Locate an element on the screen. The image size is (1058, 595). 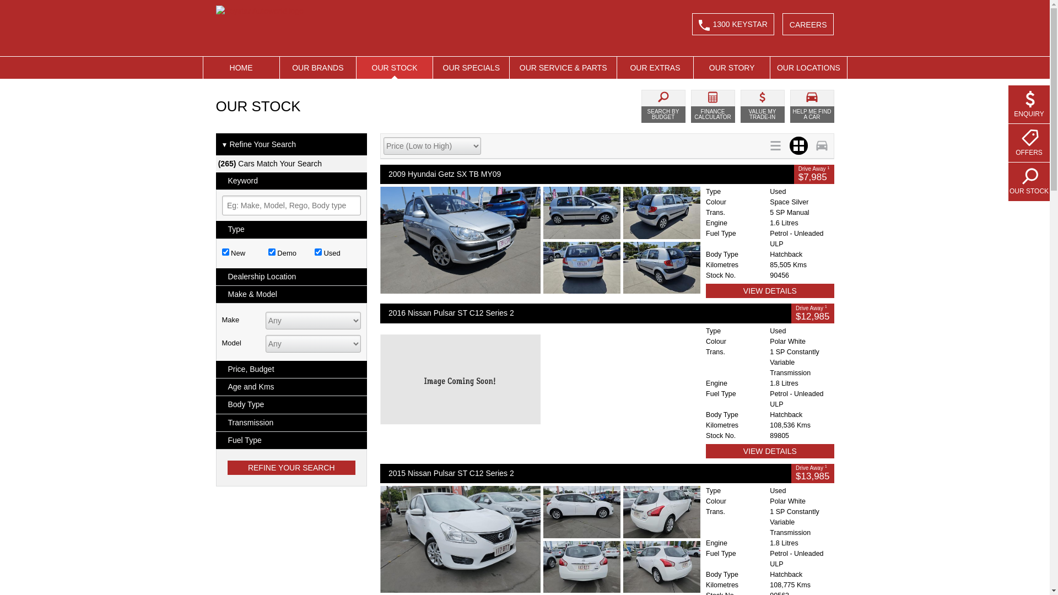
2016 Nissan Pulsar is located at coordinates (540, 380).